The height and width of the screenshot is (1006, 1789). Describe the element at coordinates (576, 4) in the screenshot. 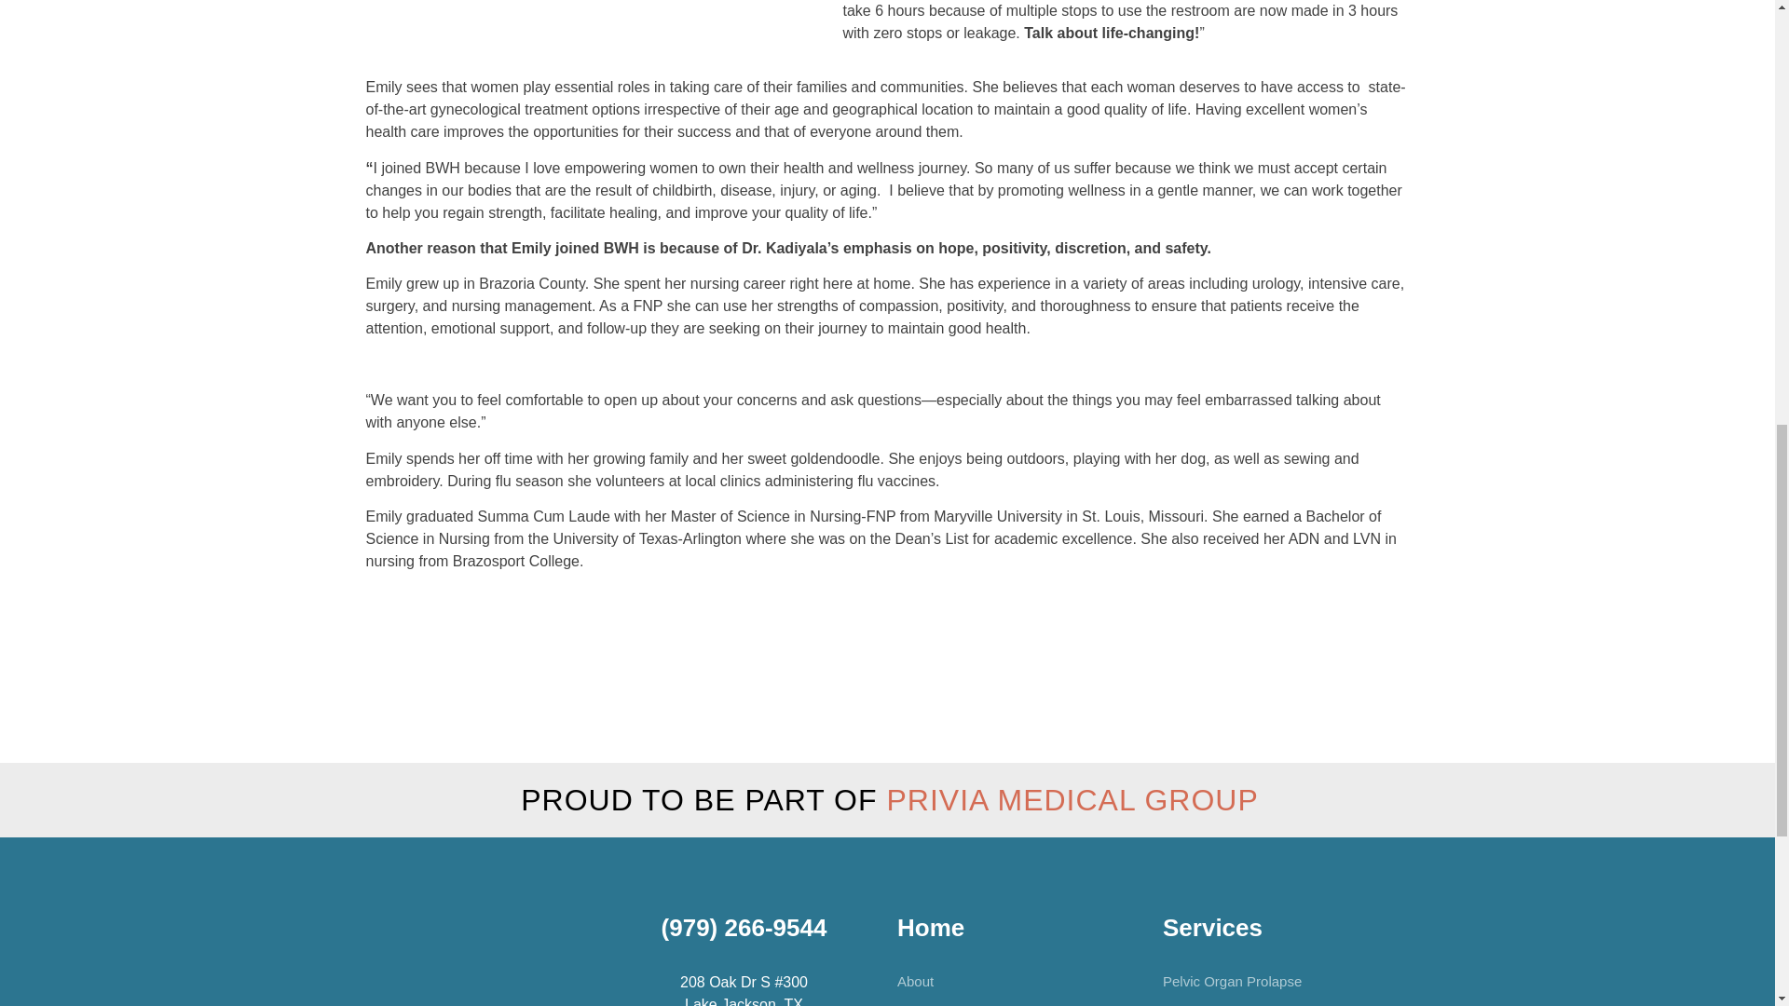

I see `Emily Mcintire 2` at that location.